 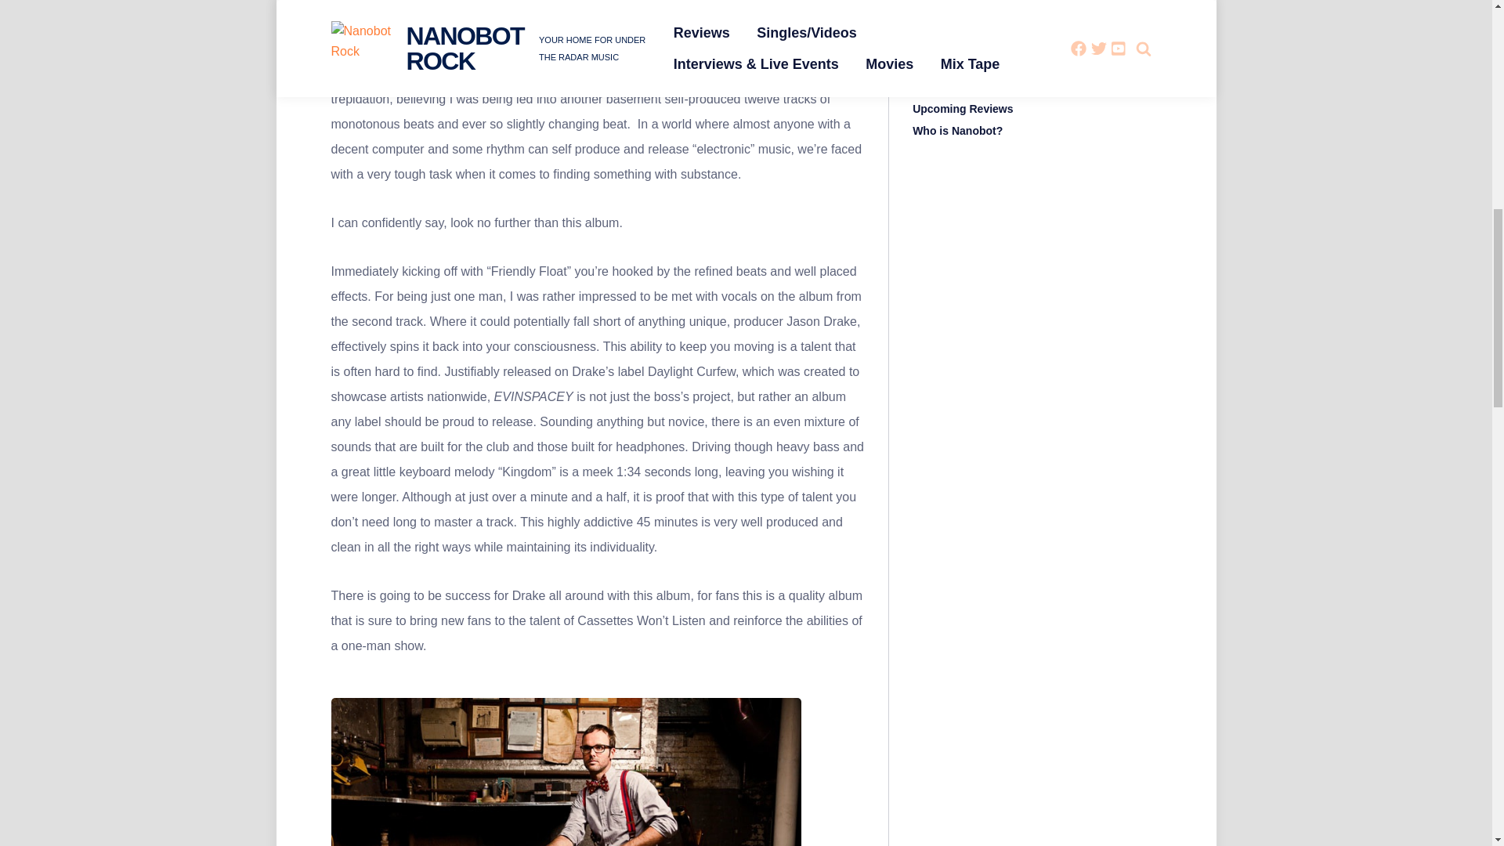 What do you see at coordinates (566, 772) in the screenshot?
I see `Cassettes Won't Listen` at bounding box center [566, 772].